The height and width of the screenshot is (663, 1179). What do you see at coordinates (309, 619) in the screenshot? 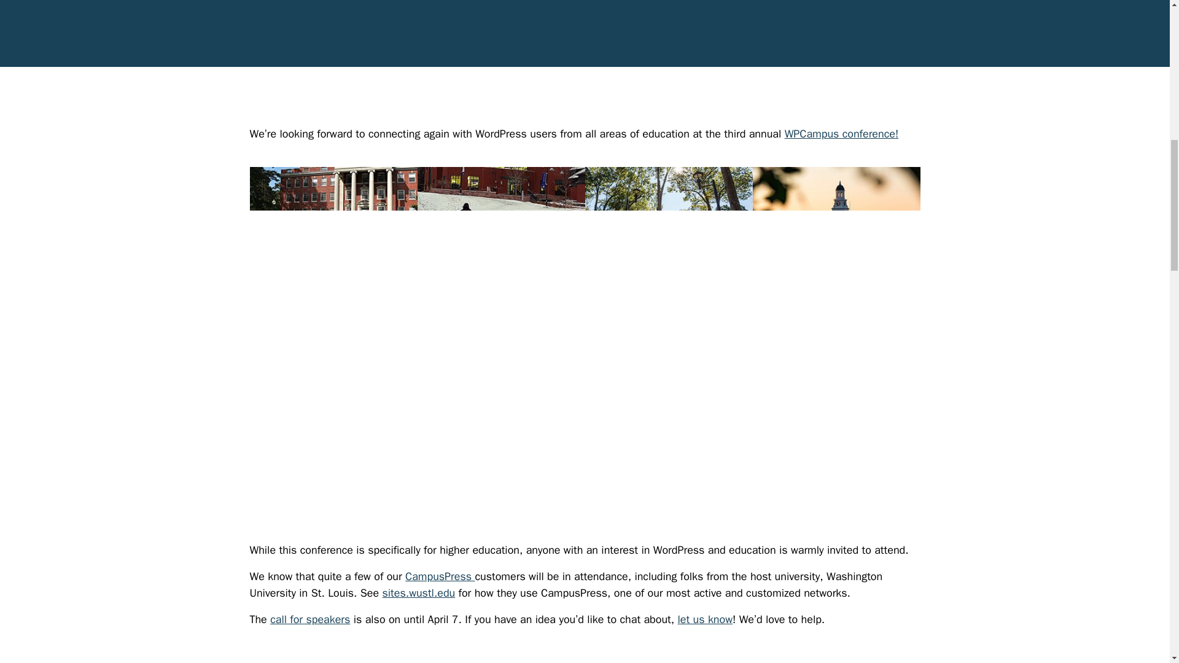
I see `call for speakers` at bounding box center [309, 619].